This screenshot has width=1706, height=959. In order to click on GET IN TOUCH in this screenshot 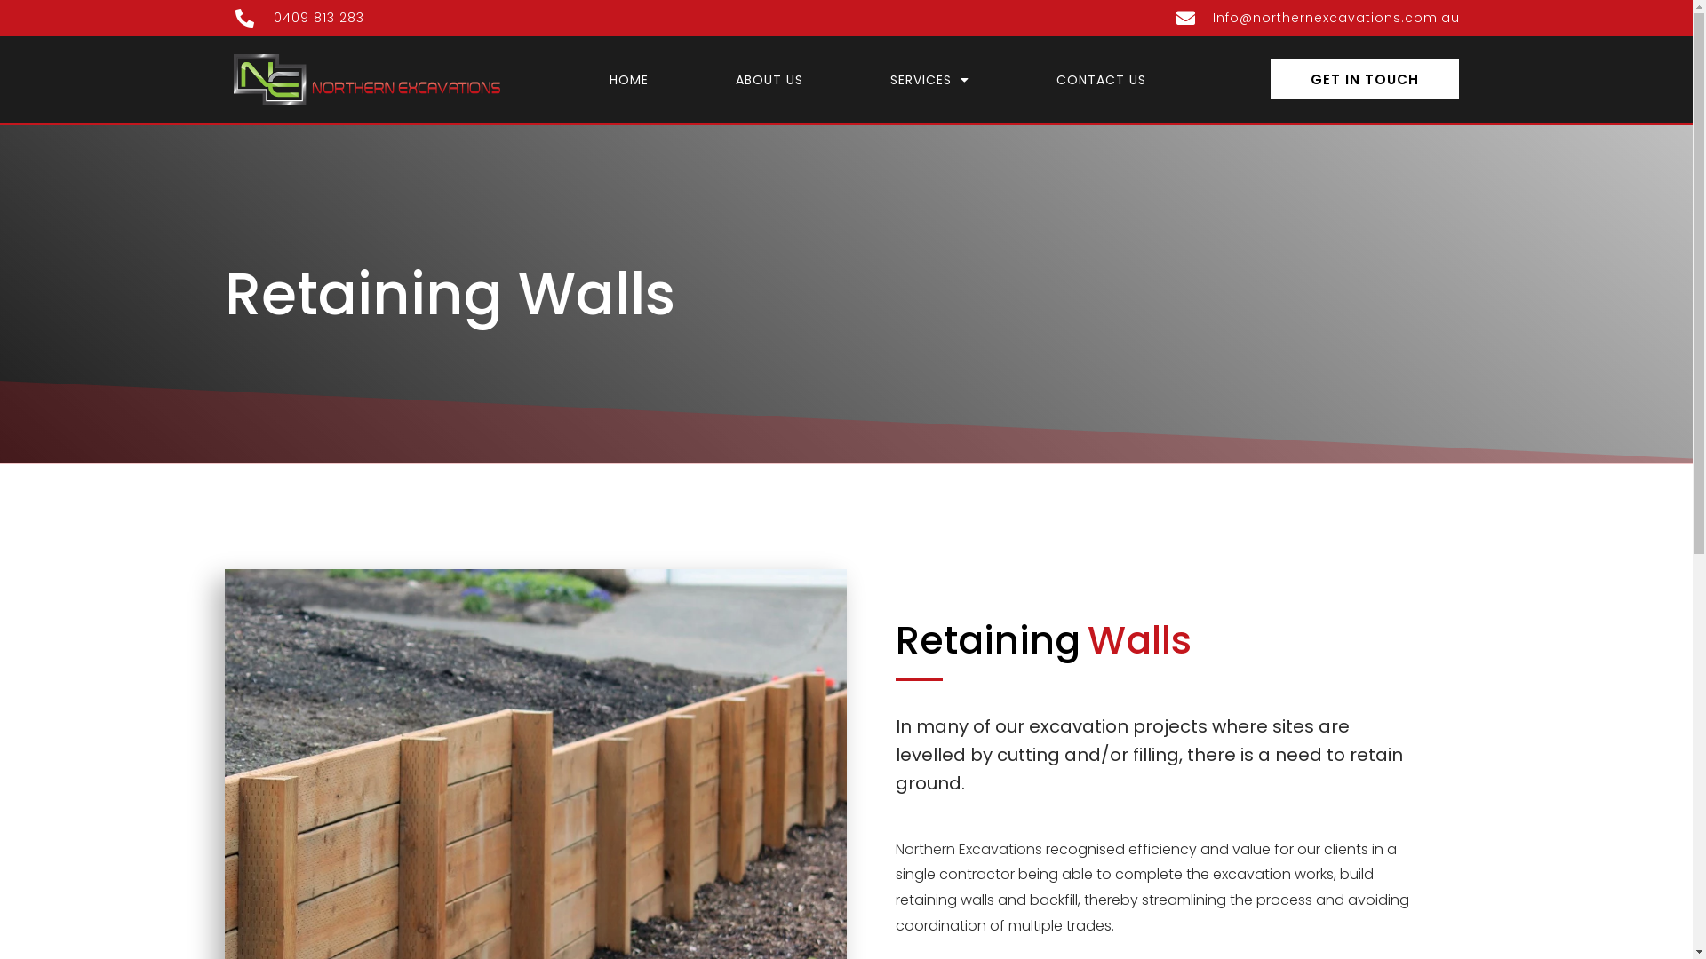, I will do `click(1365, 80)`.